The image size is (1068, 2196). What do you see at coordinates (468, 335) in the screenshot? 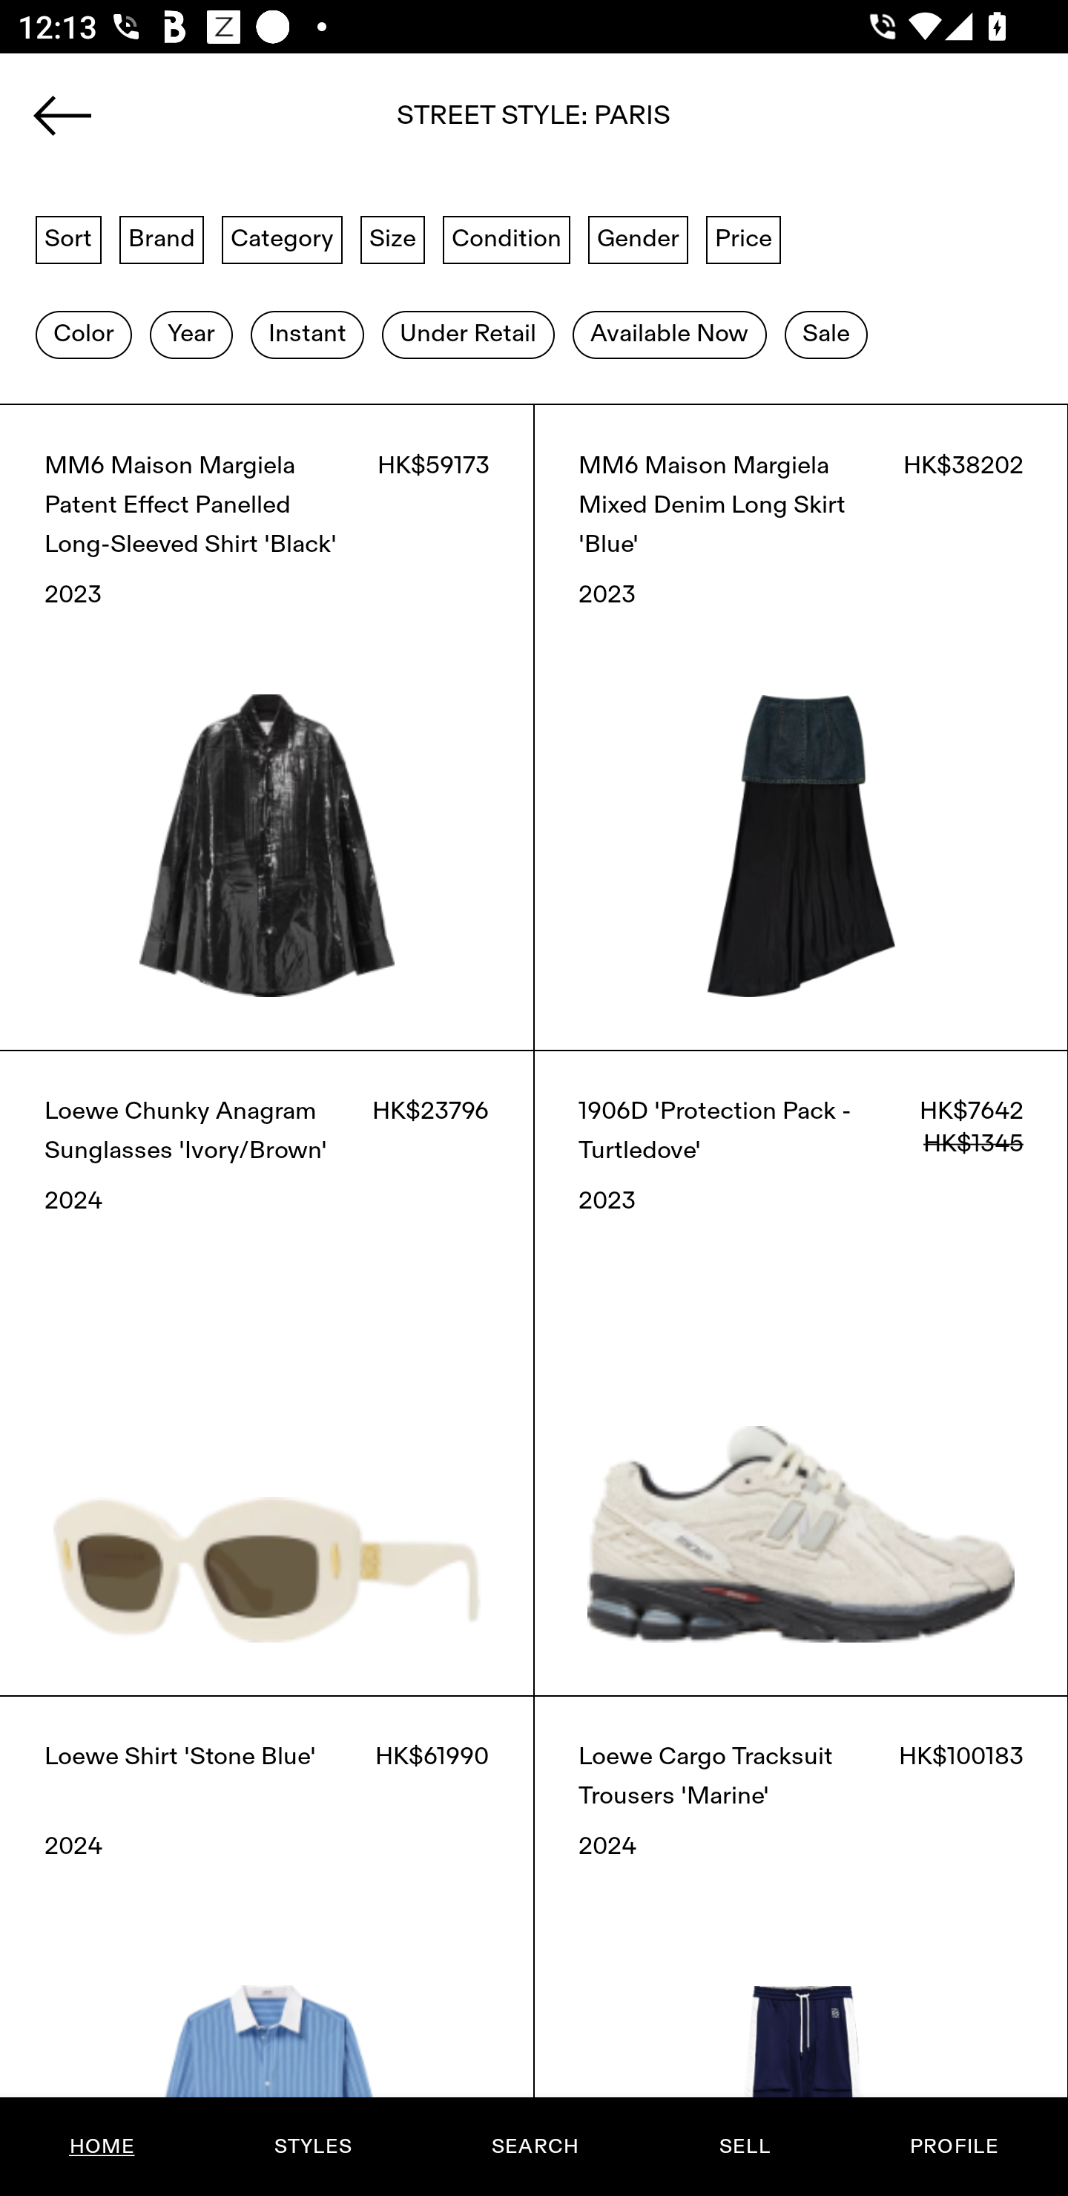
I see `Under Retail` at bounding box center [468, 335].